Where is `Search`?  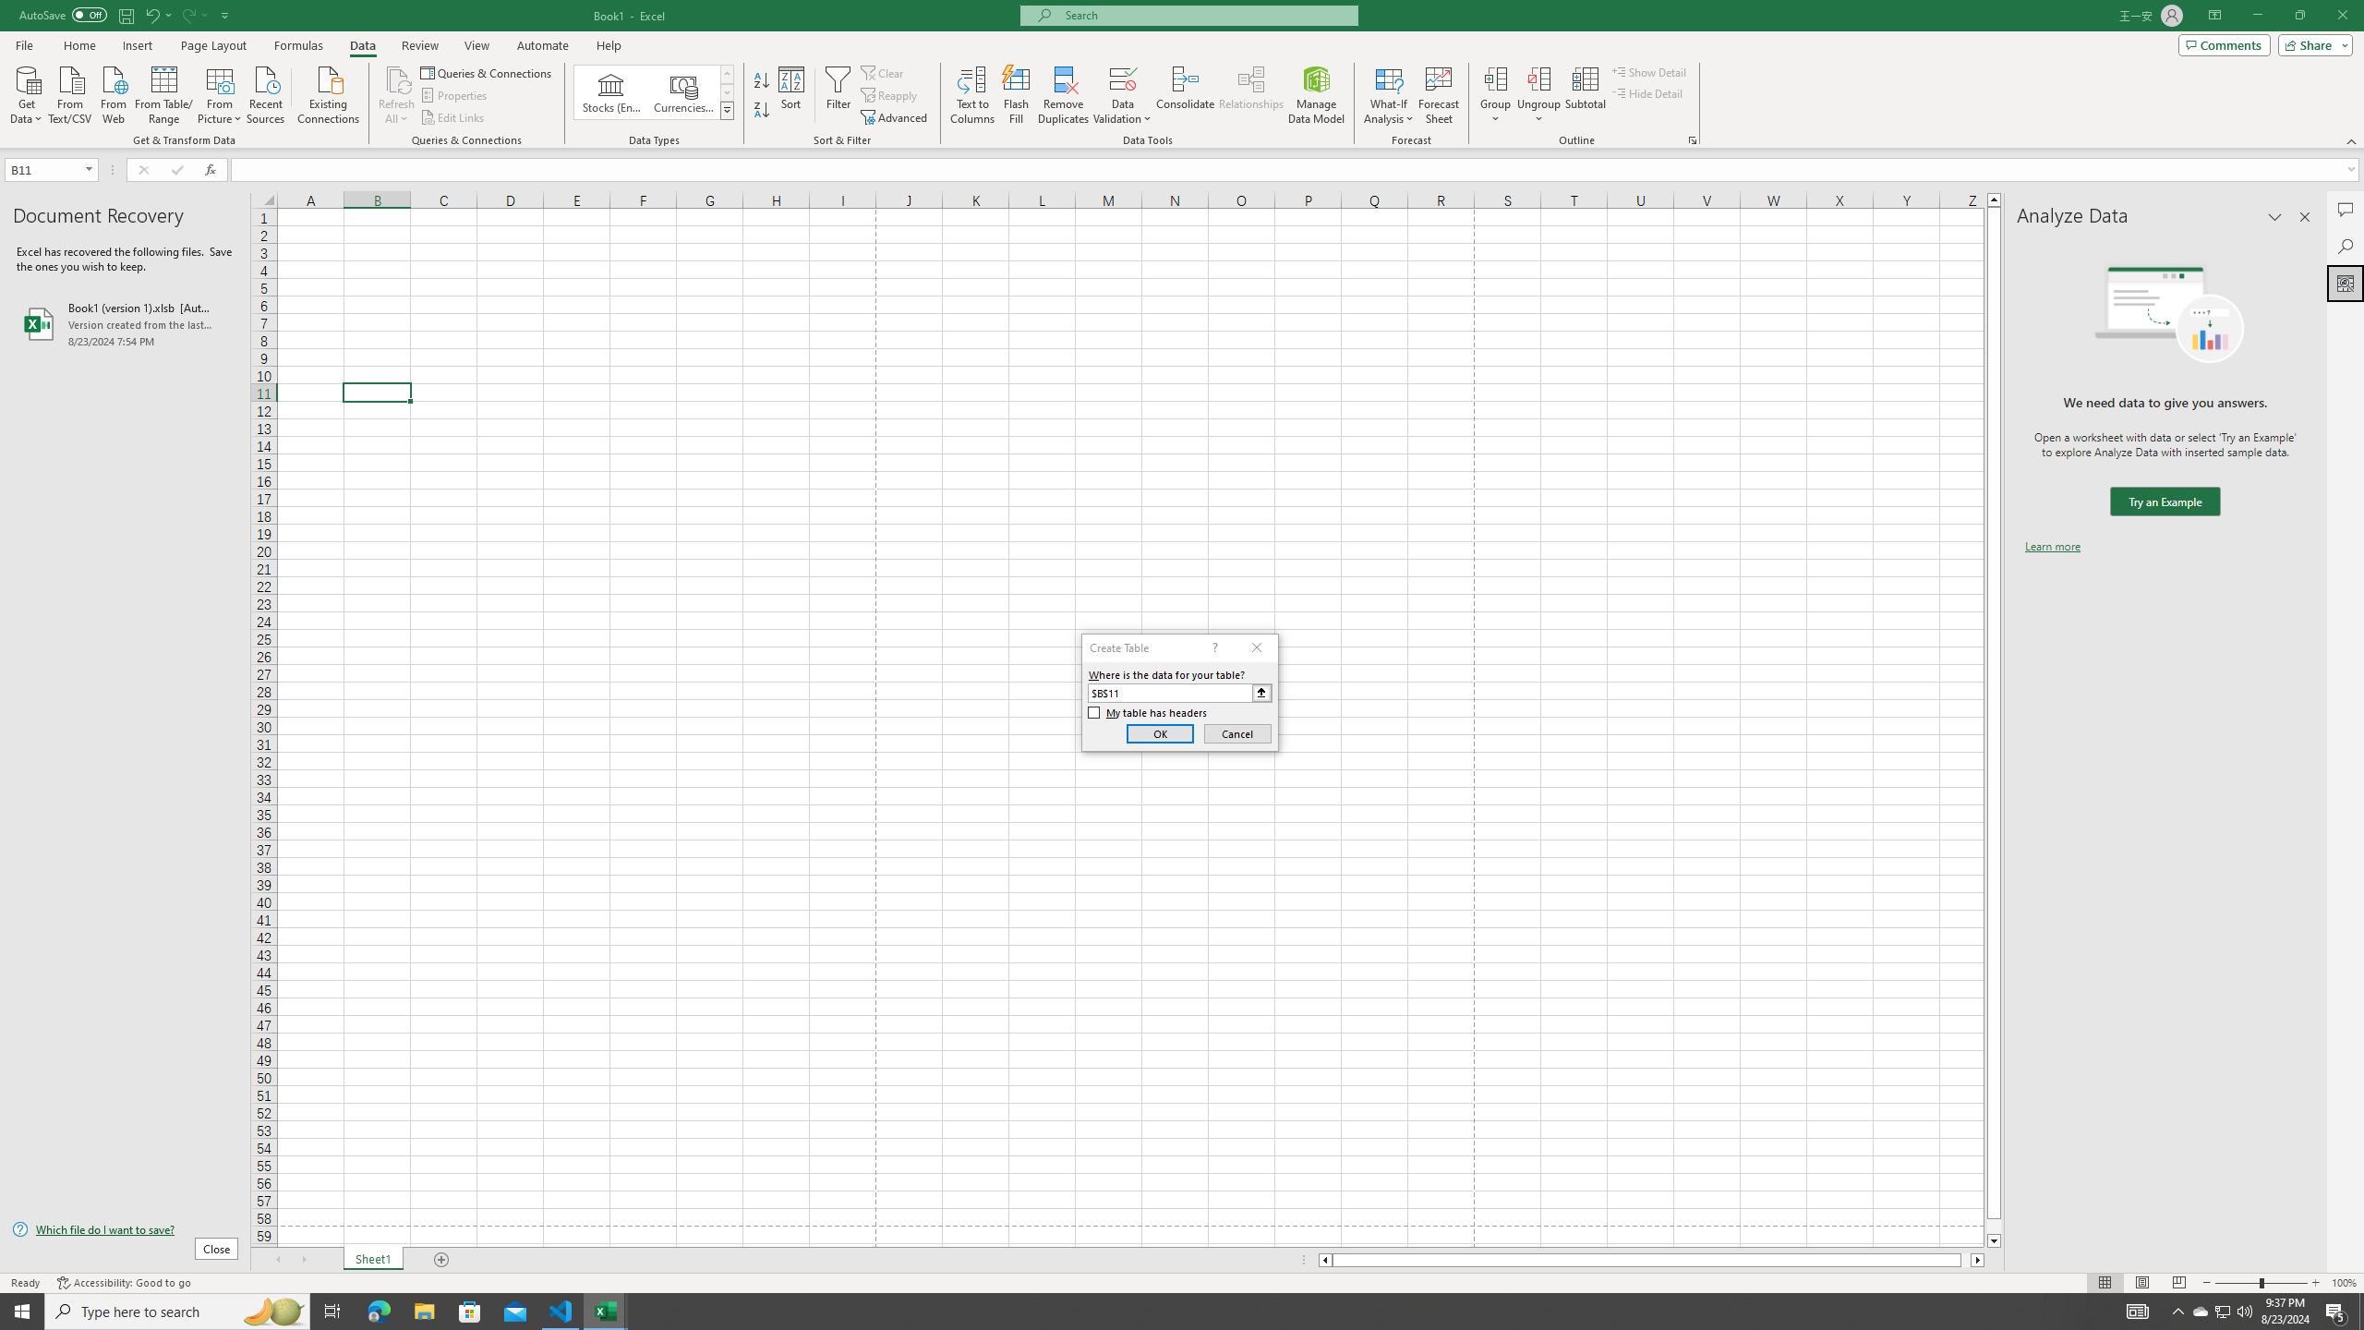 Search is located at coordinates (2346, 246).